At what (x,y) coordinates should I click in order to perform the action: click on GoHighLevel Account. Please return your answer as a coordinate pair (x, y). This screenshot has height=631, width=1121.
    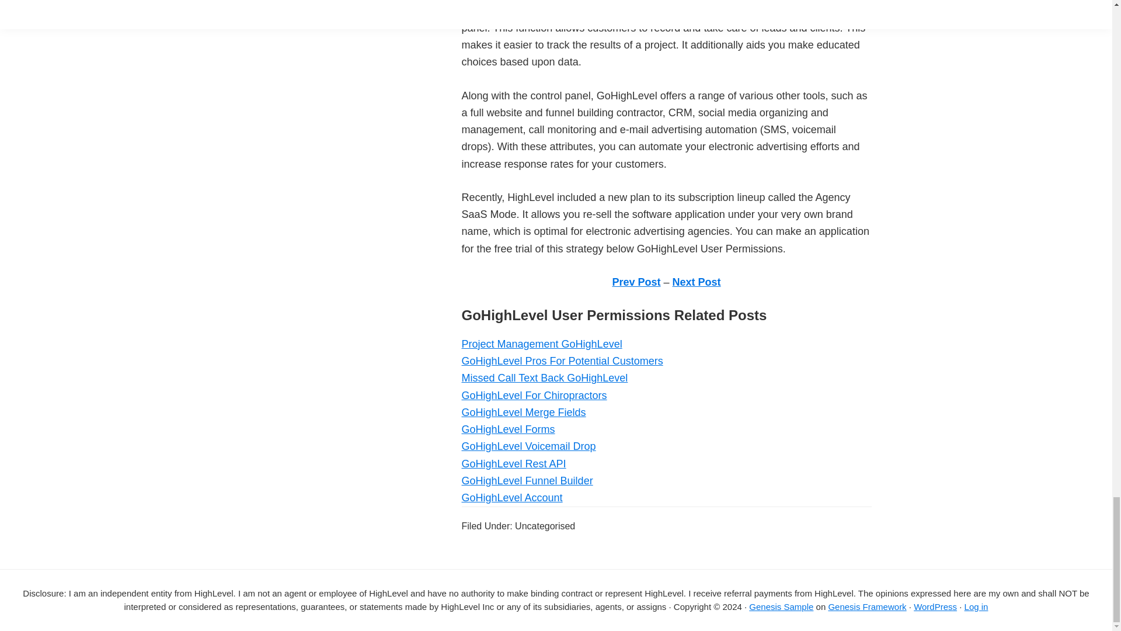
    Looking at the image, I should click on (511, 498).